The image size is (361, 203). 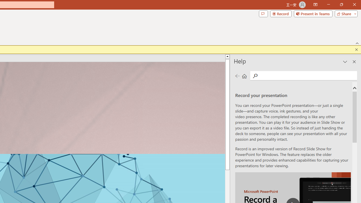 I want to click on Comments, so click(x=263, y=14).